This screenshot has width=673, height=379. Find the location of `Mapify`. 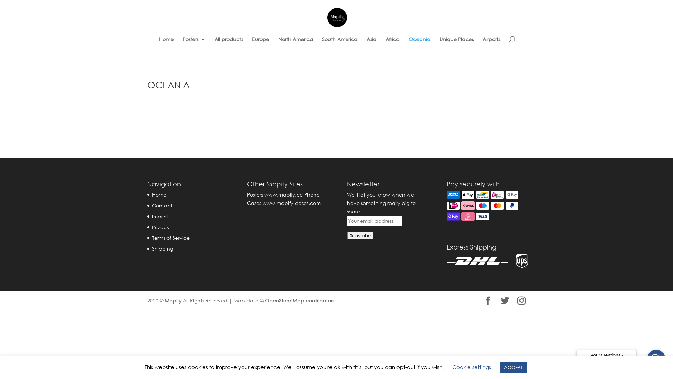

Mapify is located at coordinates (173, 300).